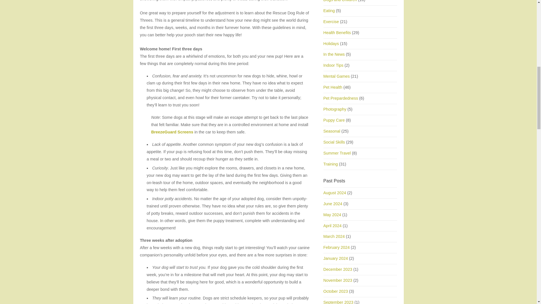 Image resolution: width=541 pixels, height=304 pixels. I want to click on Indoor Tips, so click(334, 65).